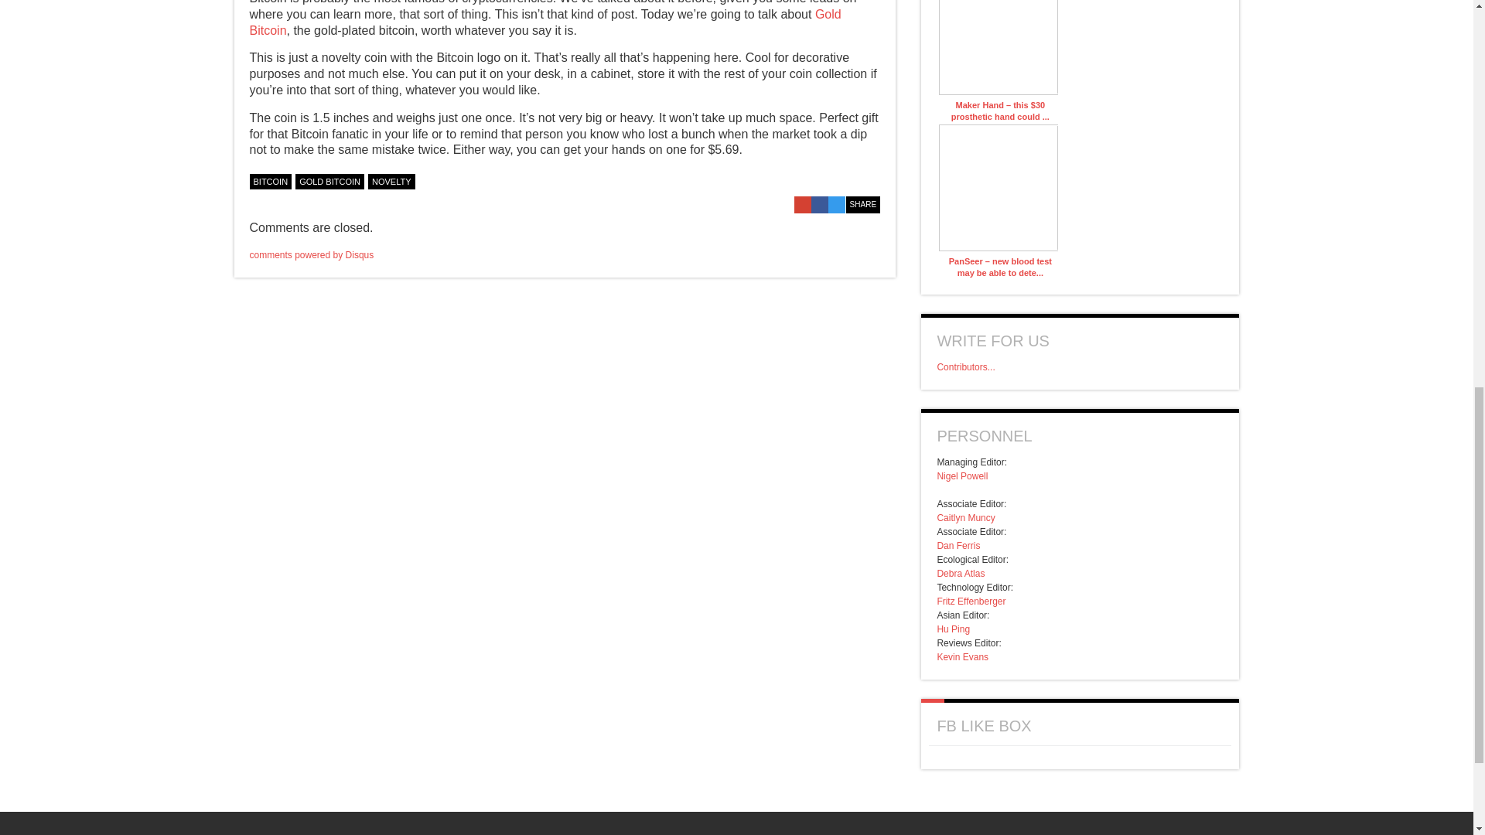 The image size is (1485, 835). I want to click on GOLD BITCOIN, so click(329, 181).